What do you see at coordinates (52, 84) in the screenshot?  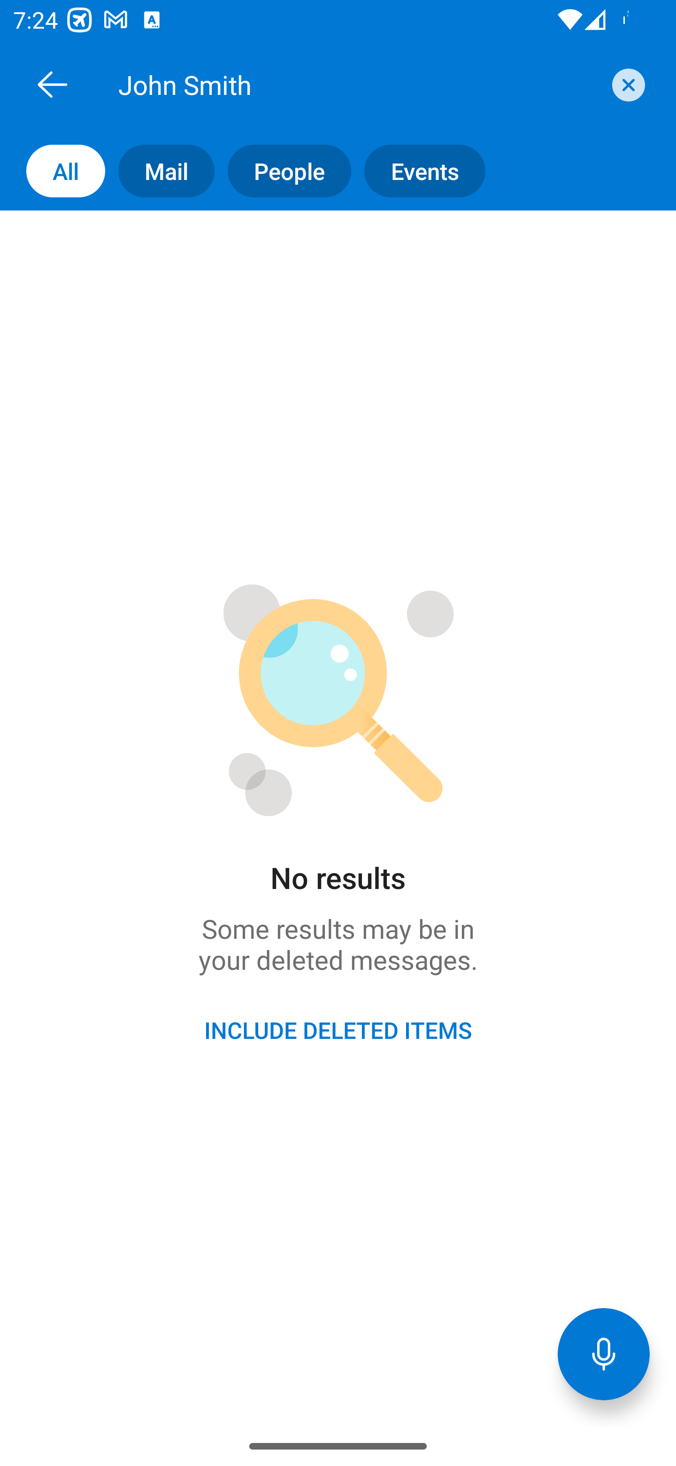 I see `Back` at bounding box center [52, 84].